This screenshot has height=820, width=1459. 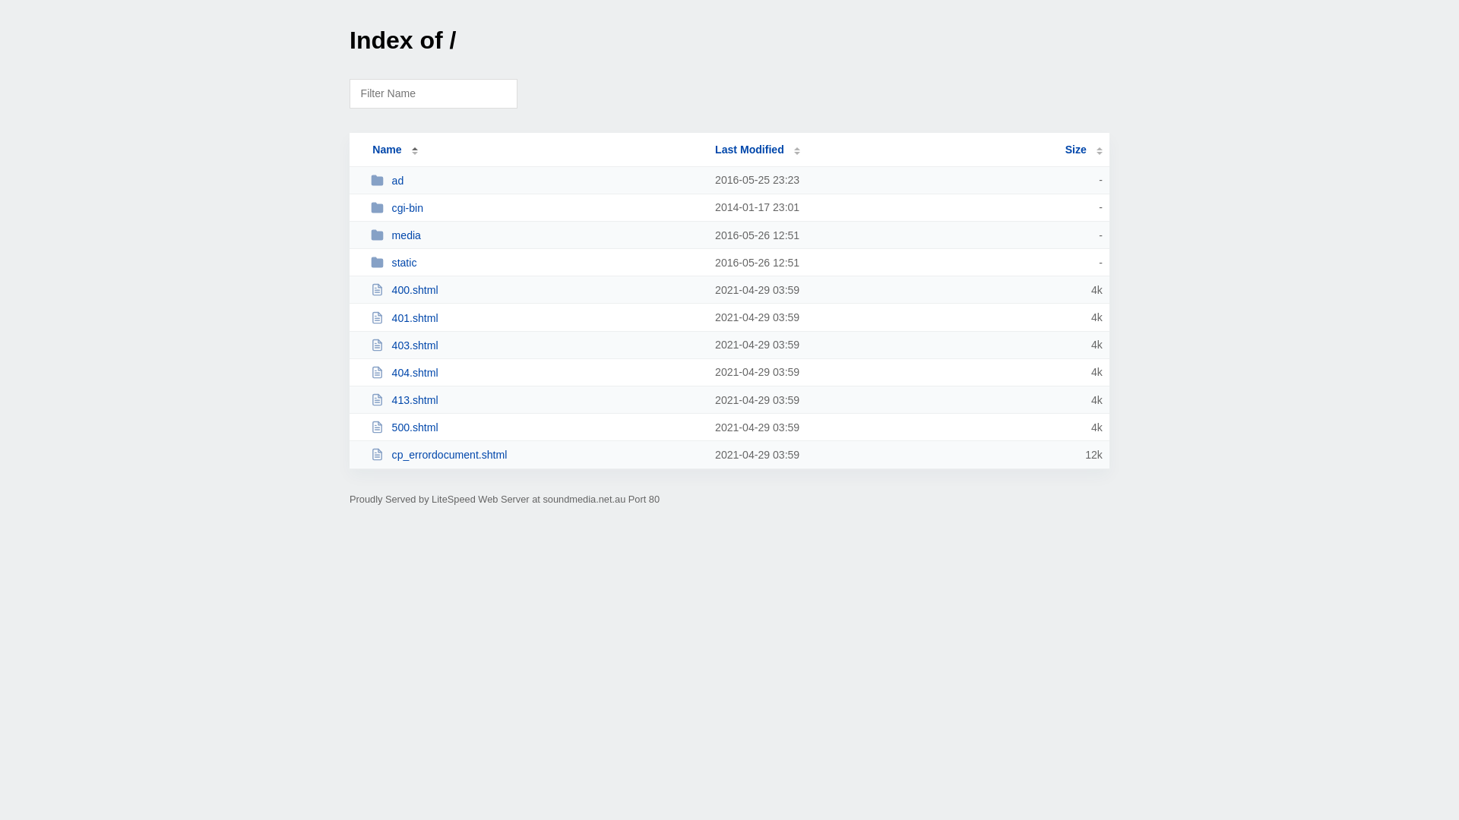 What do you see at coordinates (1084, 150) in the screenshot?
I see `Size` at bounding box center [1084, 150].